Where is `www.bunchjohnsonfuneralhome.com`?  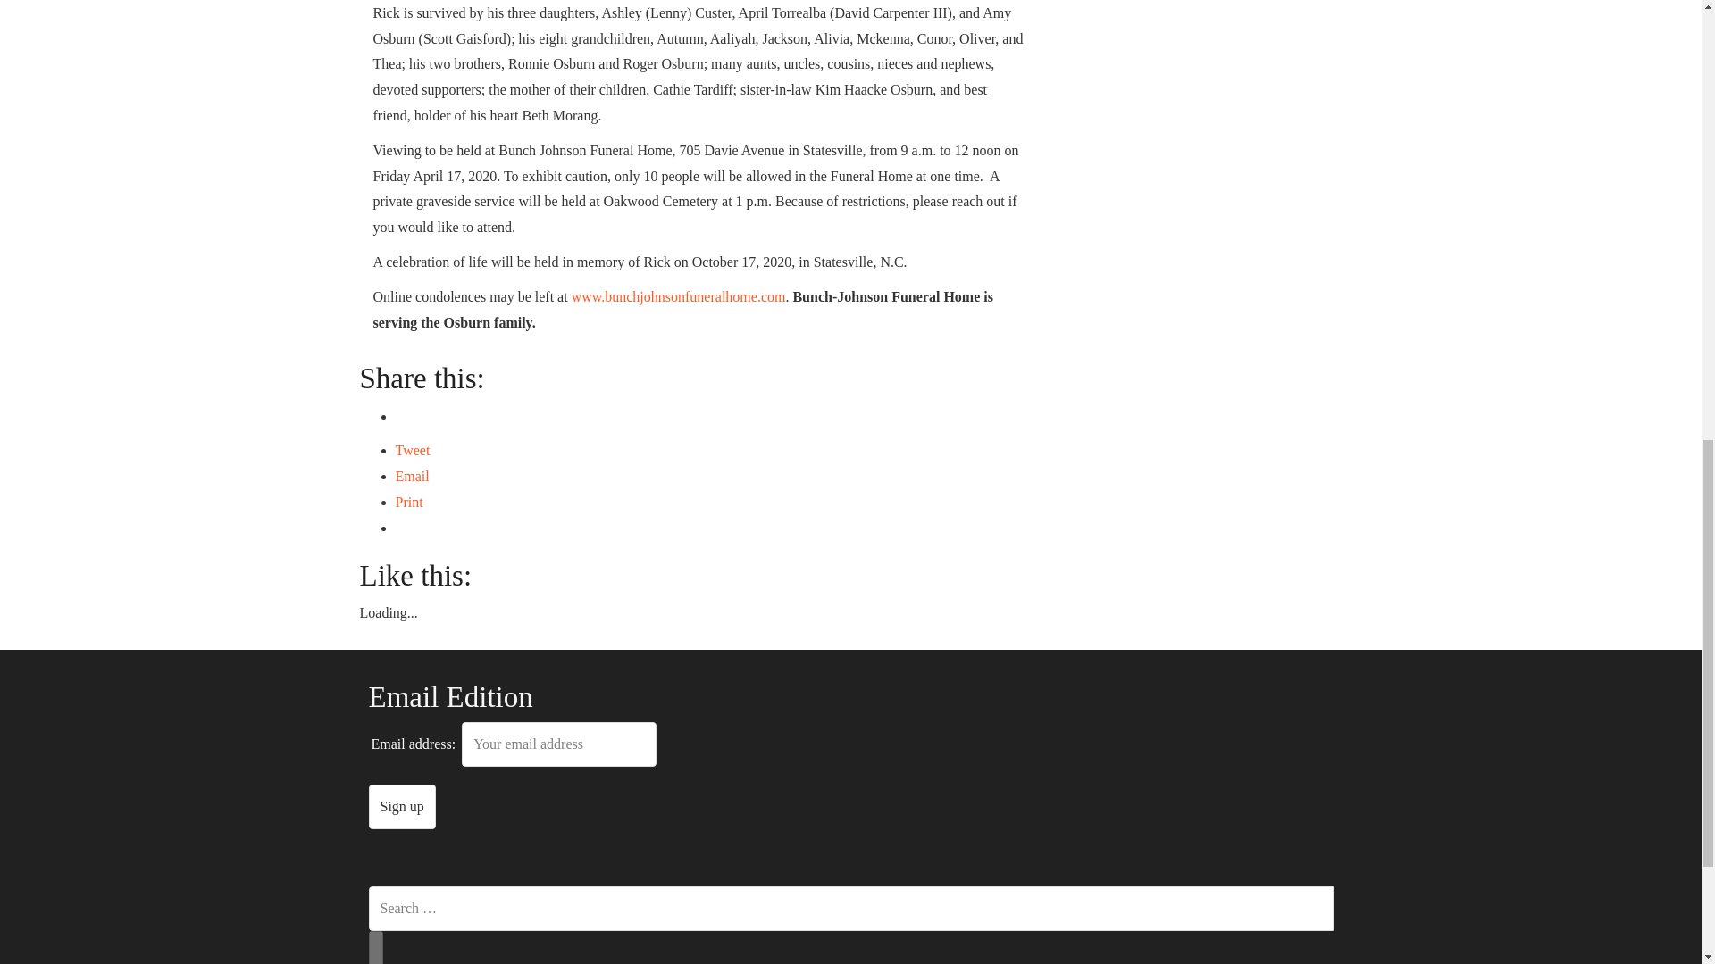 www.bunchjohnsonfuneralhome.com is located at coordinates (676, 296).